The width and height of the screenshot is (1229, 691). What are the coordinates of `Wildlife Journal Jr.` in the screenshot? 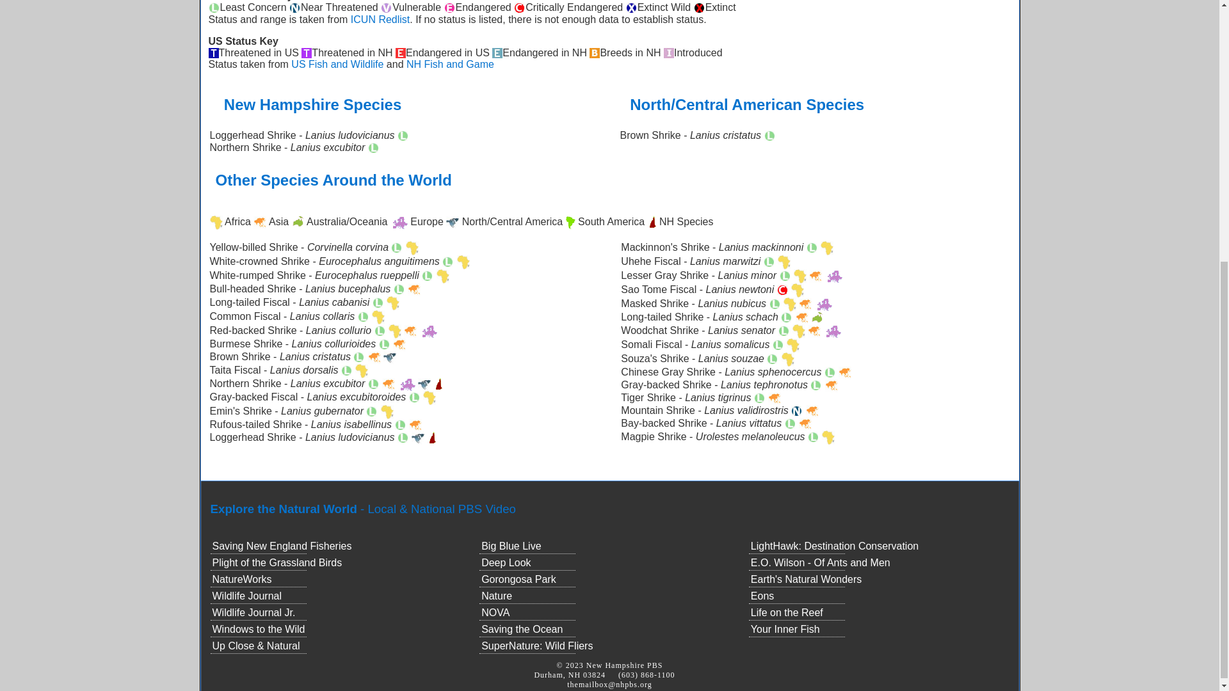 It's located at (254, 612).